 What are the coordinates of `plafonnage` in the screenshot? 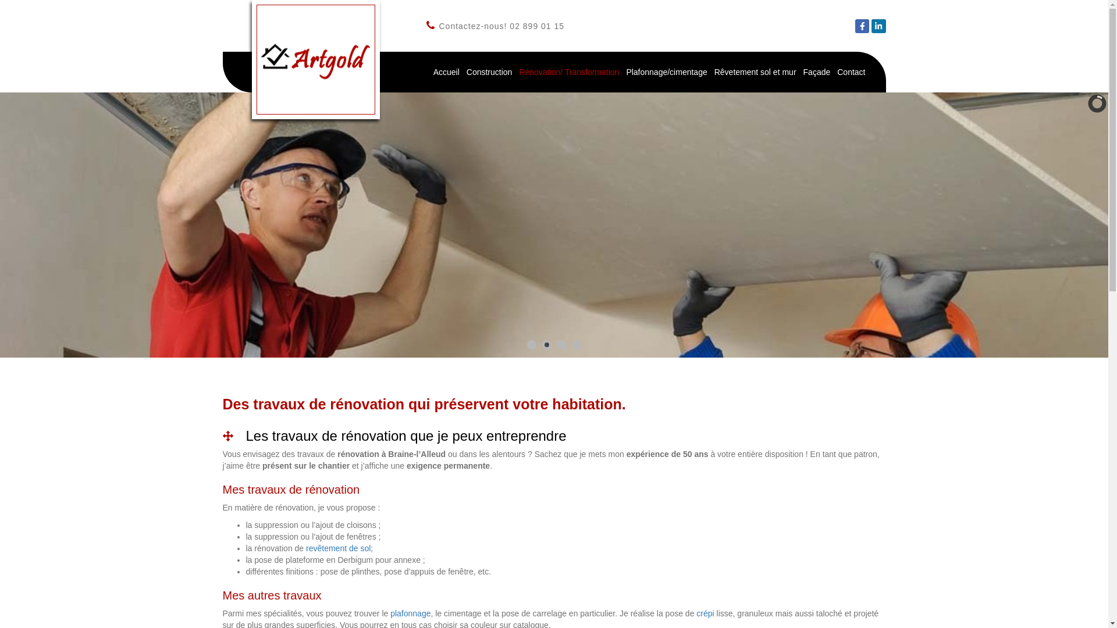 It's located at (411, 613).